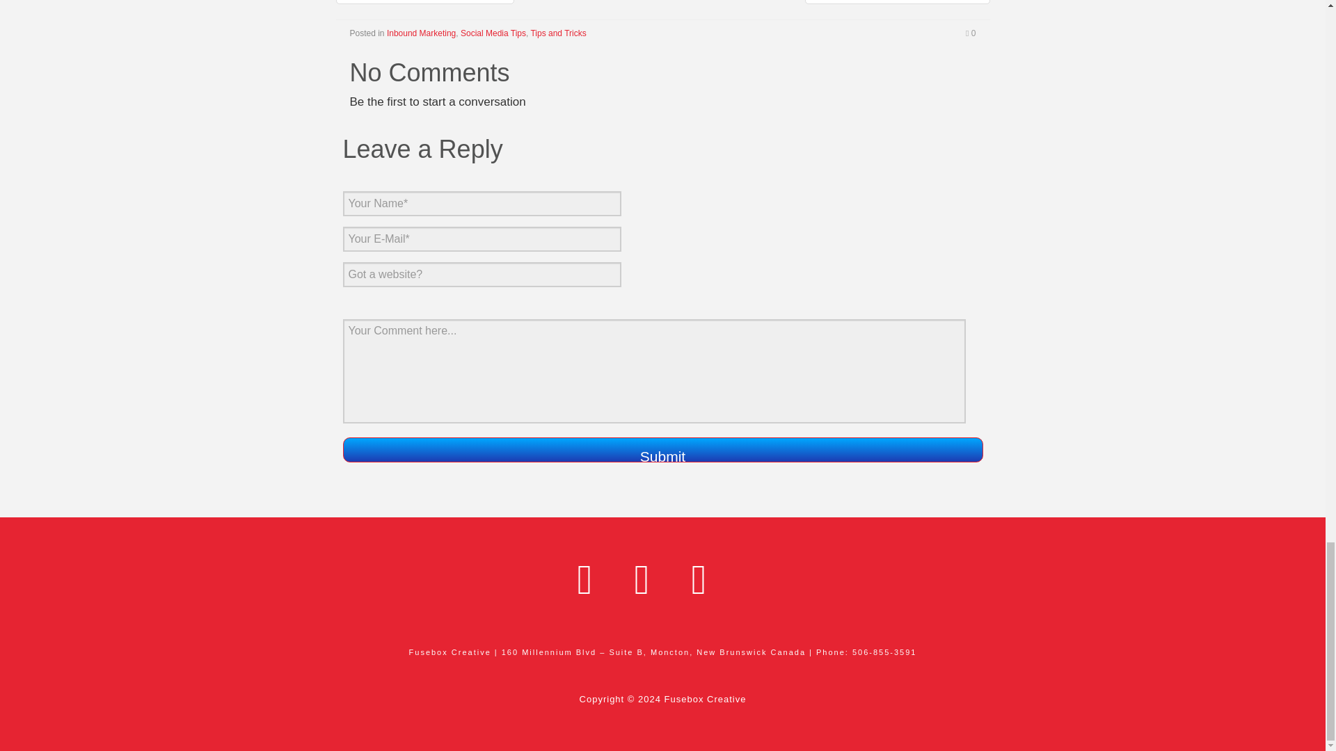 The width and height of the screenshot is (1336, 751). I want to click on Tips and Tricks, so click(558, 33).